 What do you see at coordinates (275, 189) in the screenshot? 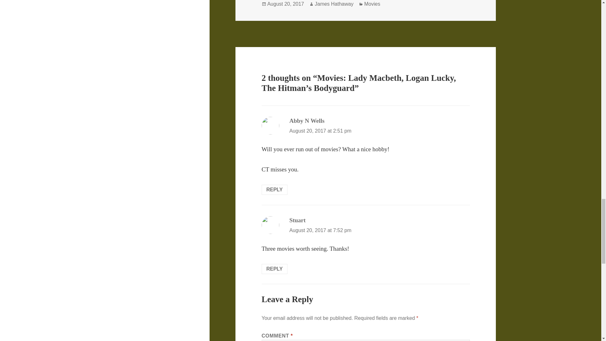
I see `REPLY` at bounding box center [275, 189].